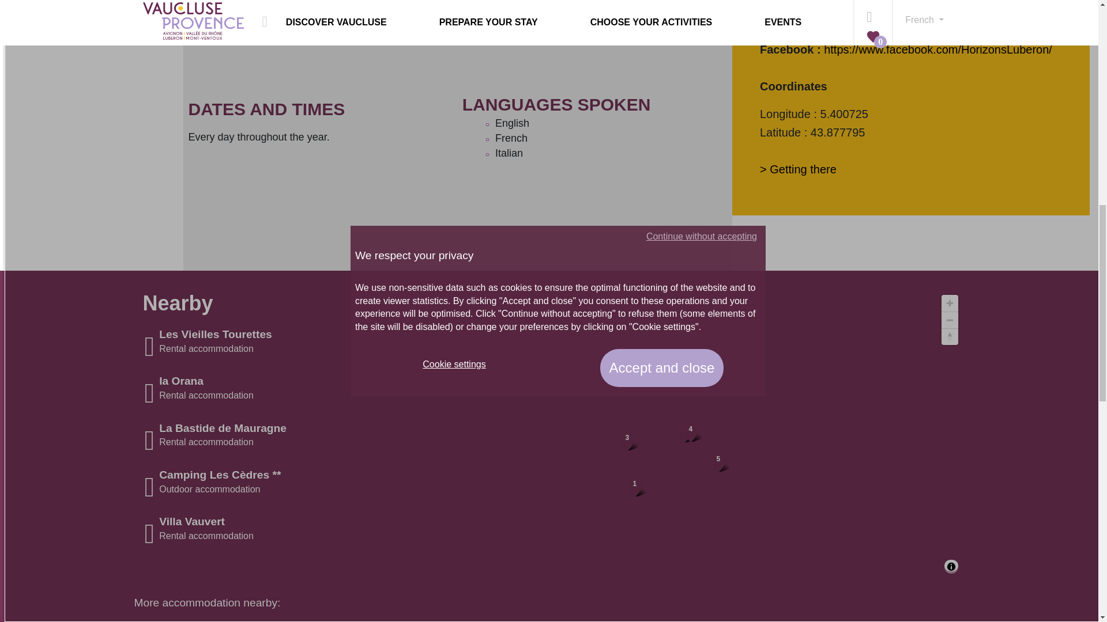 This screenshot has height=622, width=1107. I want to click on Zoom out, so click(950, 320).